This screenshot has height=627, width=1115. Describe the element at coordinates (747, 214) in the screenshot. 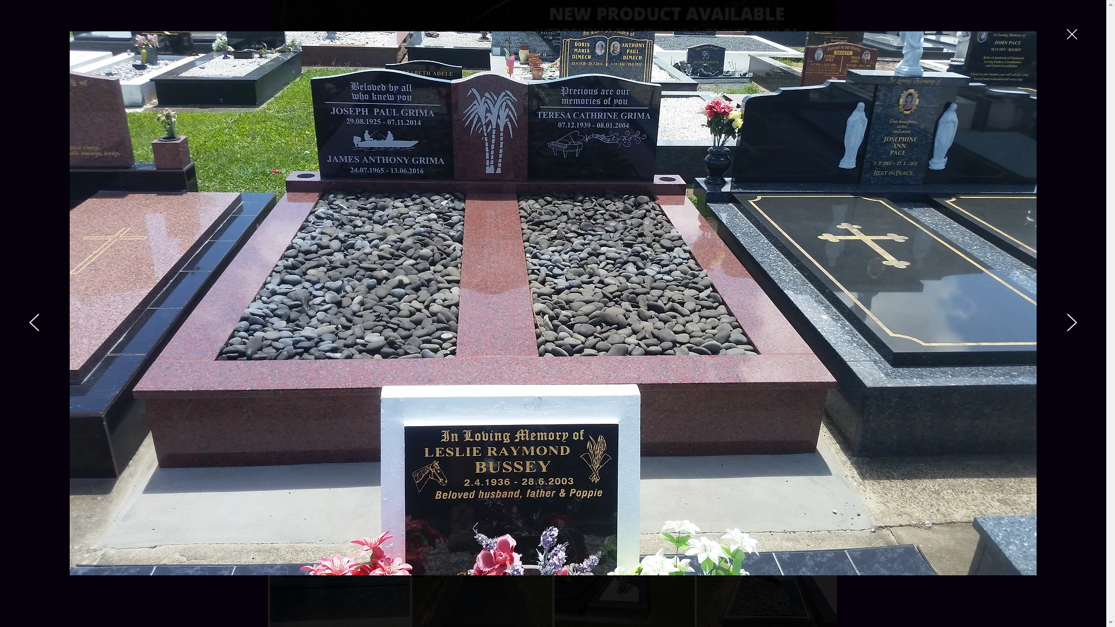

I see `Testimonals` at that location.